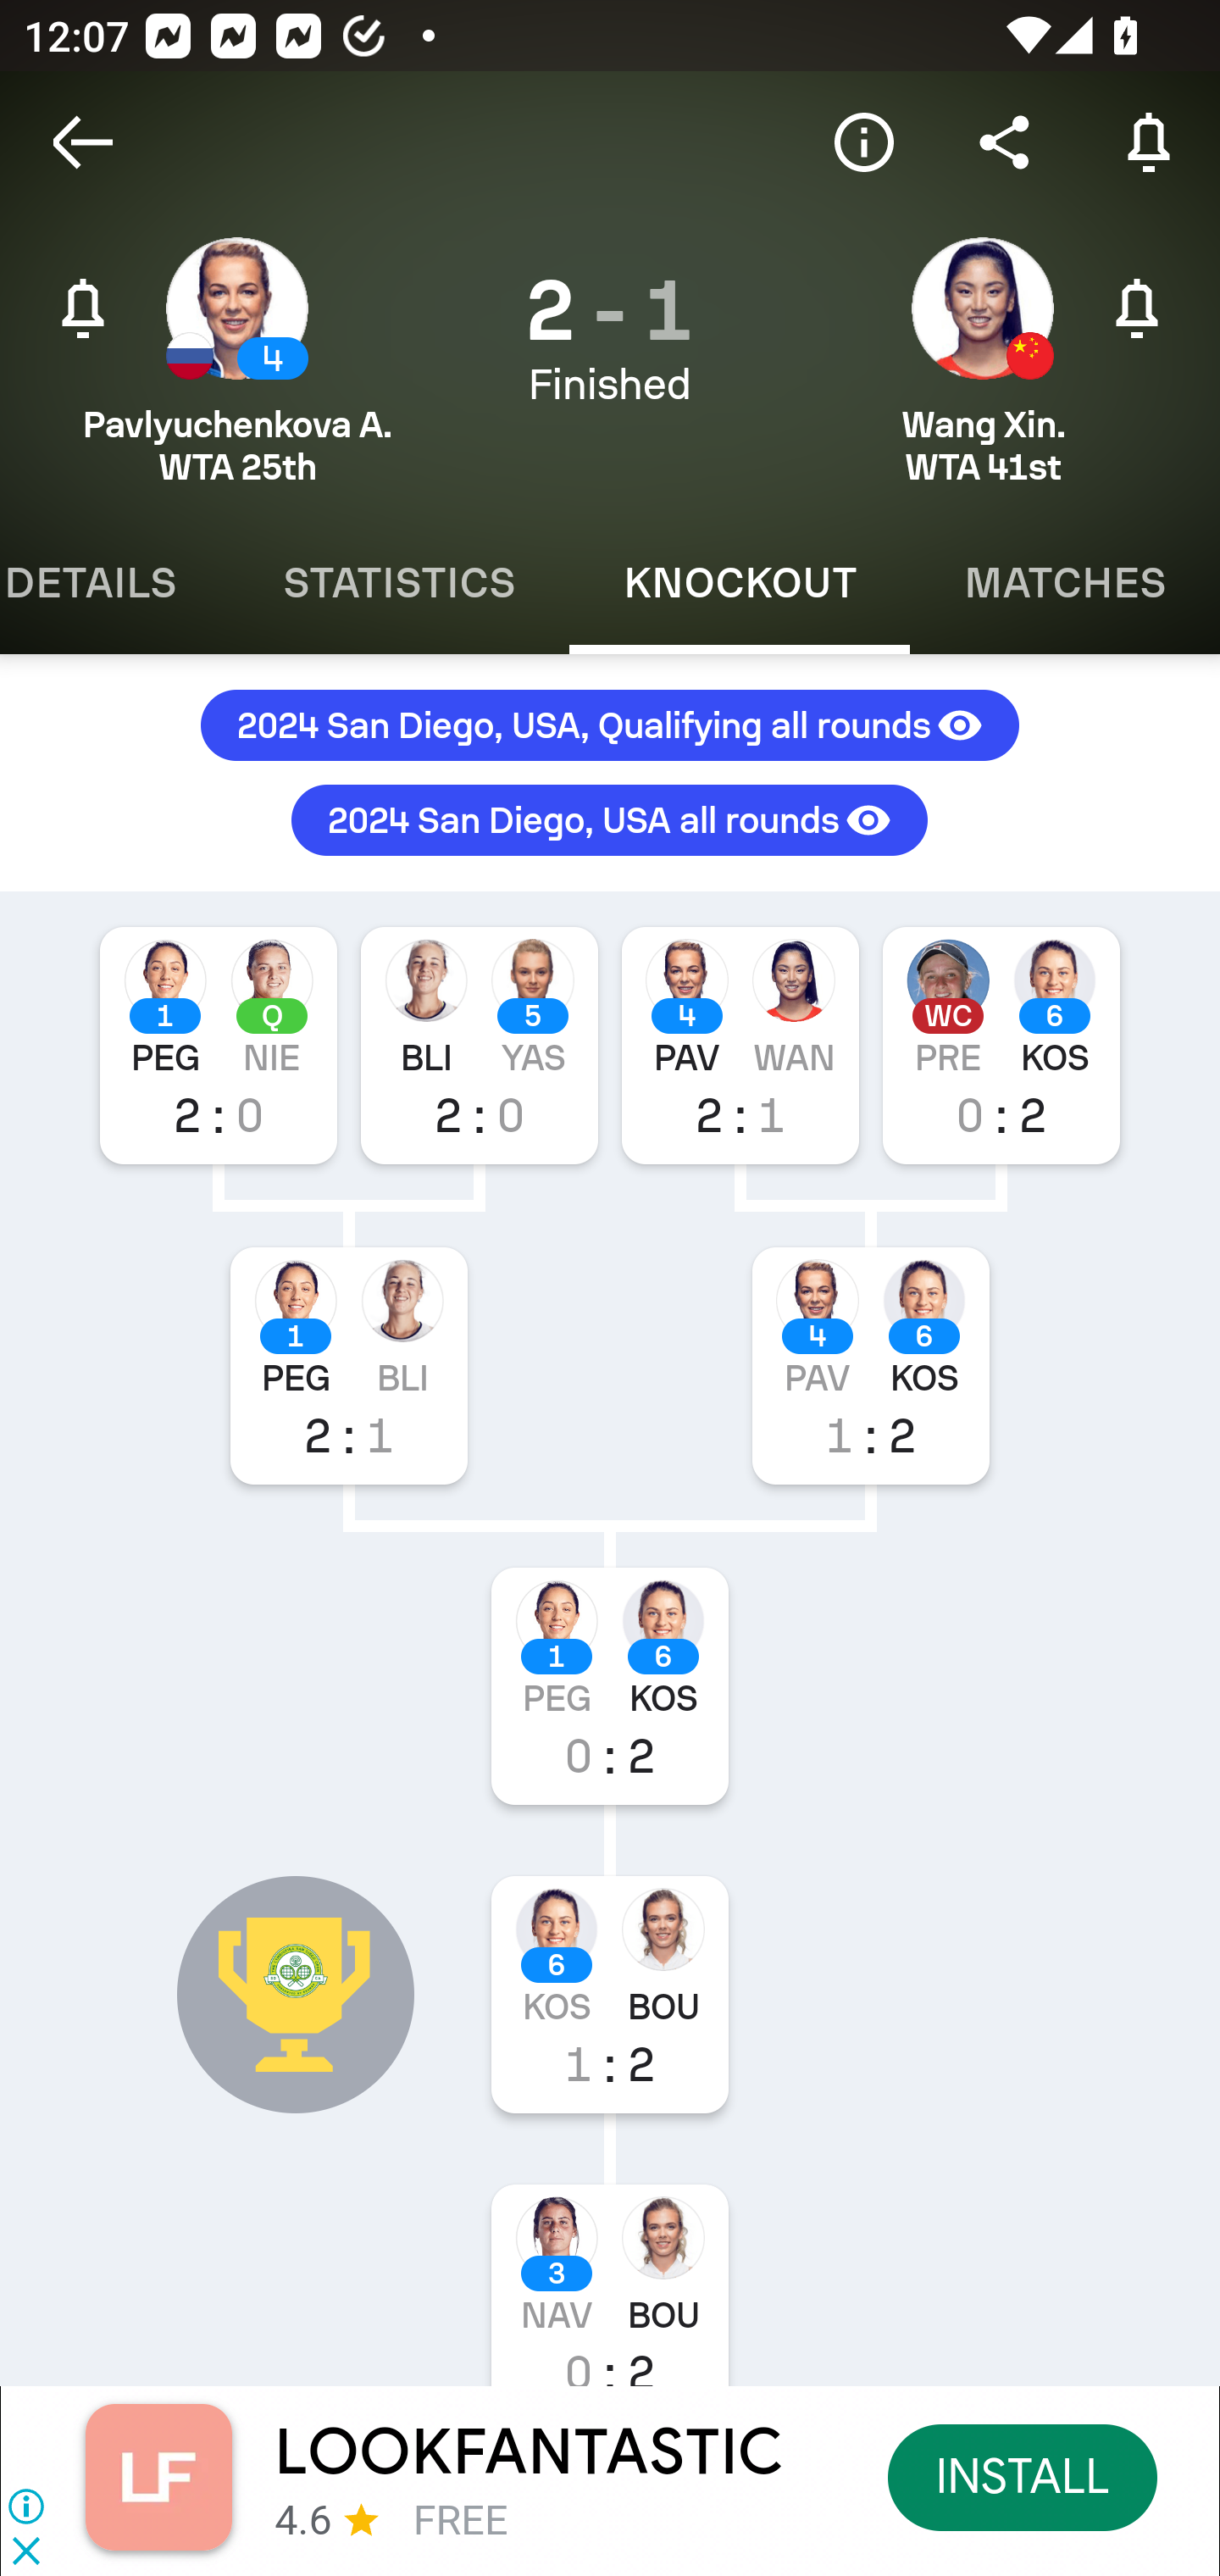  Describe the element at coordinates (1065, 583) in the screenshot. I see `Matches MATCHES` at that location.